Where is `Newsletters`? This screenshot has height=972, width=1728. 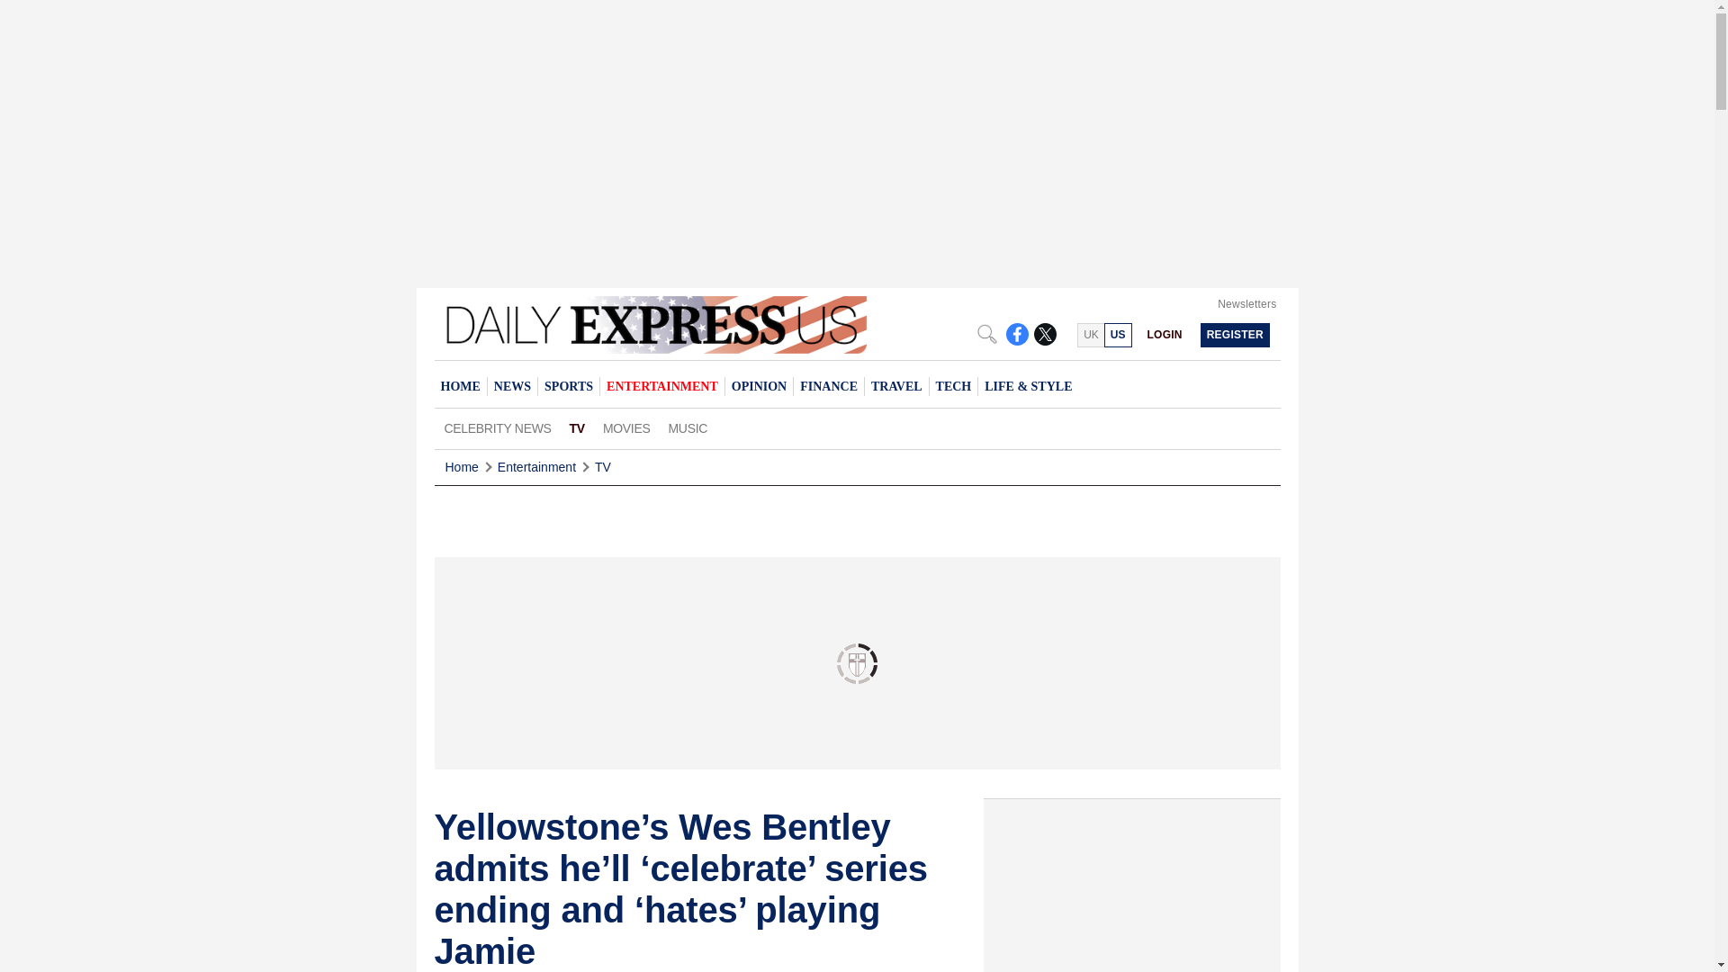 Newsletters is located at coordinates (1247, 304).